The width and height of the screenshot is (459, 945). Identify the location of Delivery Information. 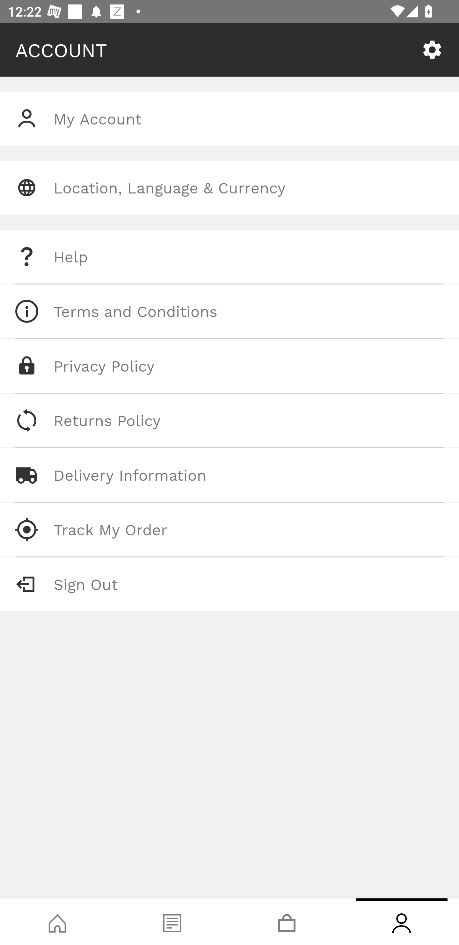
(229, 475).